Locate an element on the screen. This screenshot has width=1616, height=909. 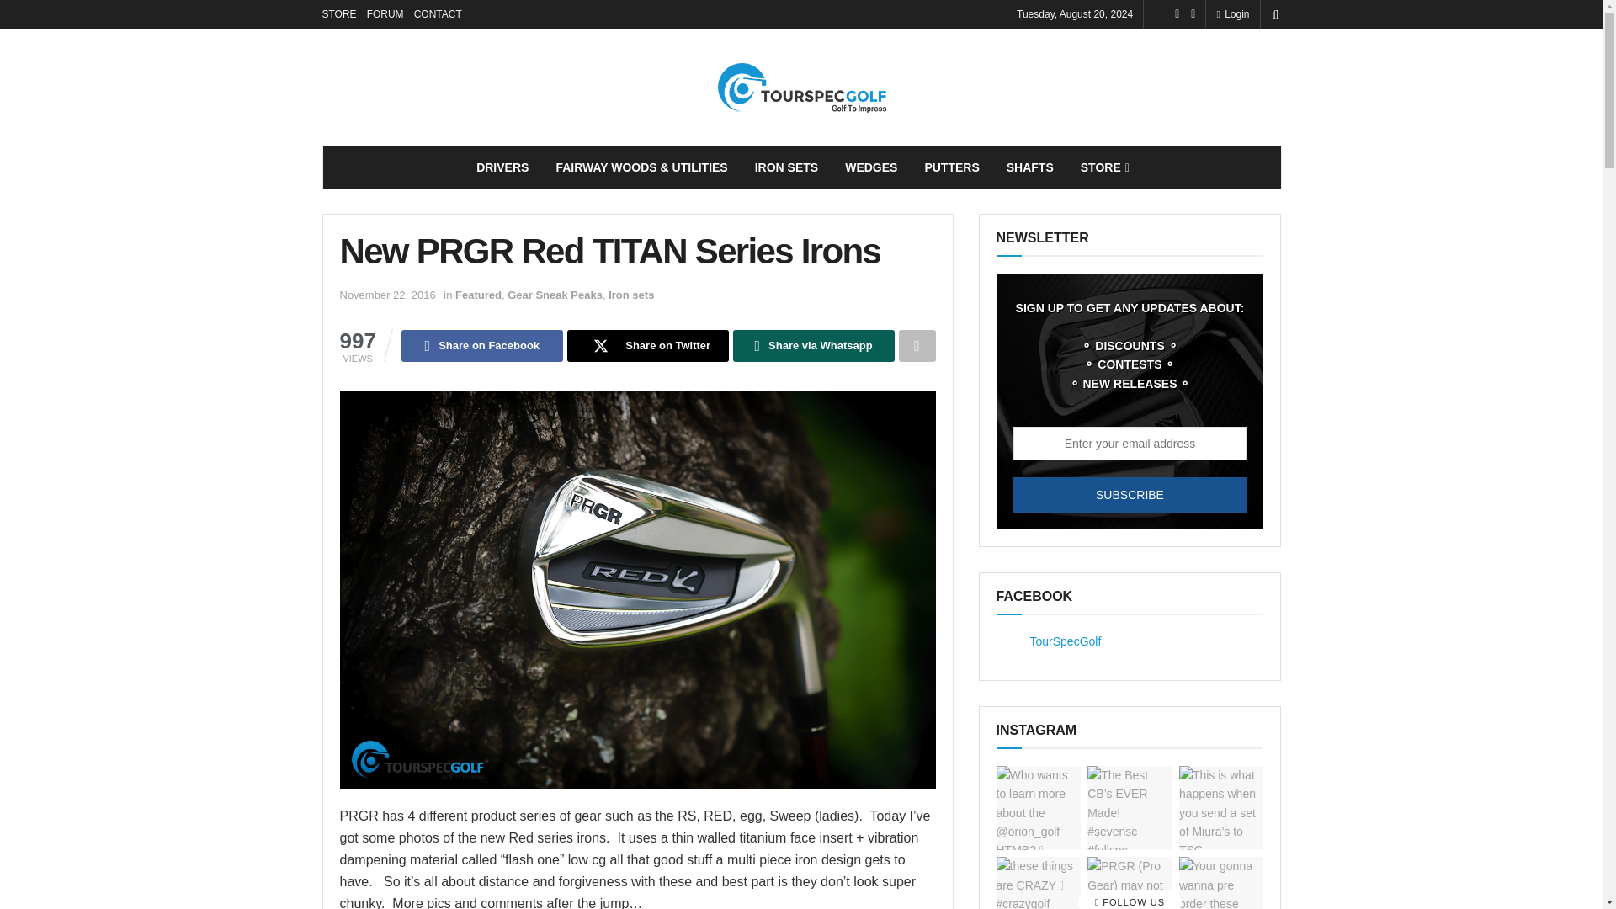
November 22, 2016 is located at coordinates (387, 295).